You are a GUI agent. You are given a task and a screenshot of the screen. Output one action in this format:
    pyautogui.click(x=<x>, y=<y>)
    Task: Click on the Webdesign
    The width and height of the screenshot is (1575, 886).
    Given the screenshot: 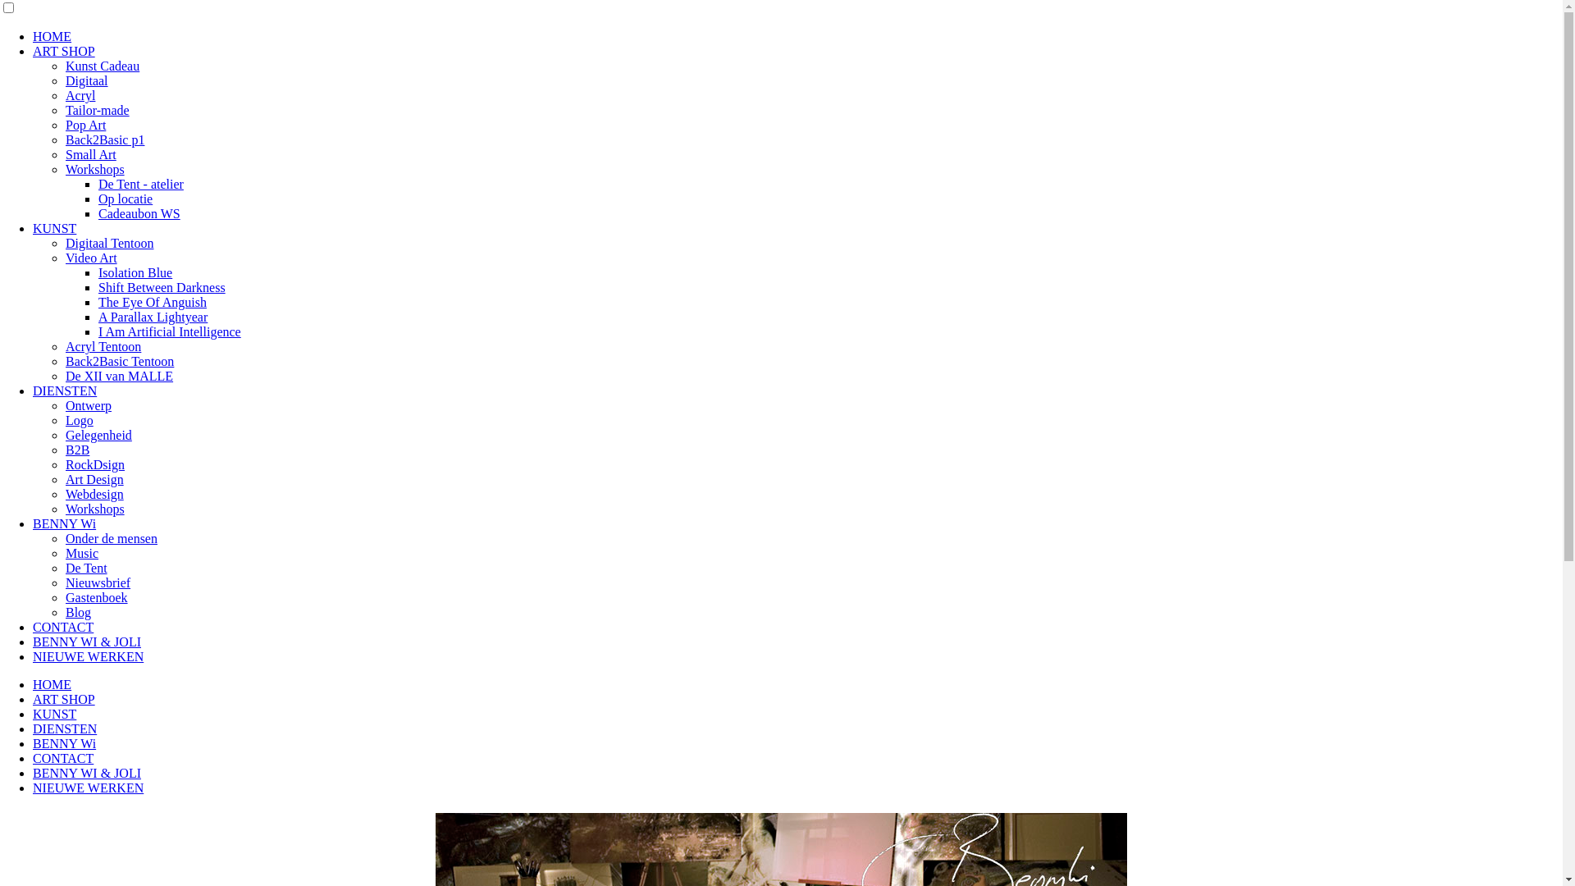 What is the action you would take?
    pyautogui.click(x=95, y=494)
    